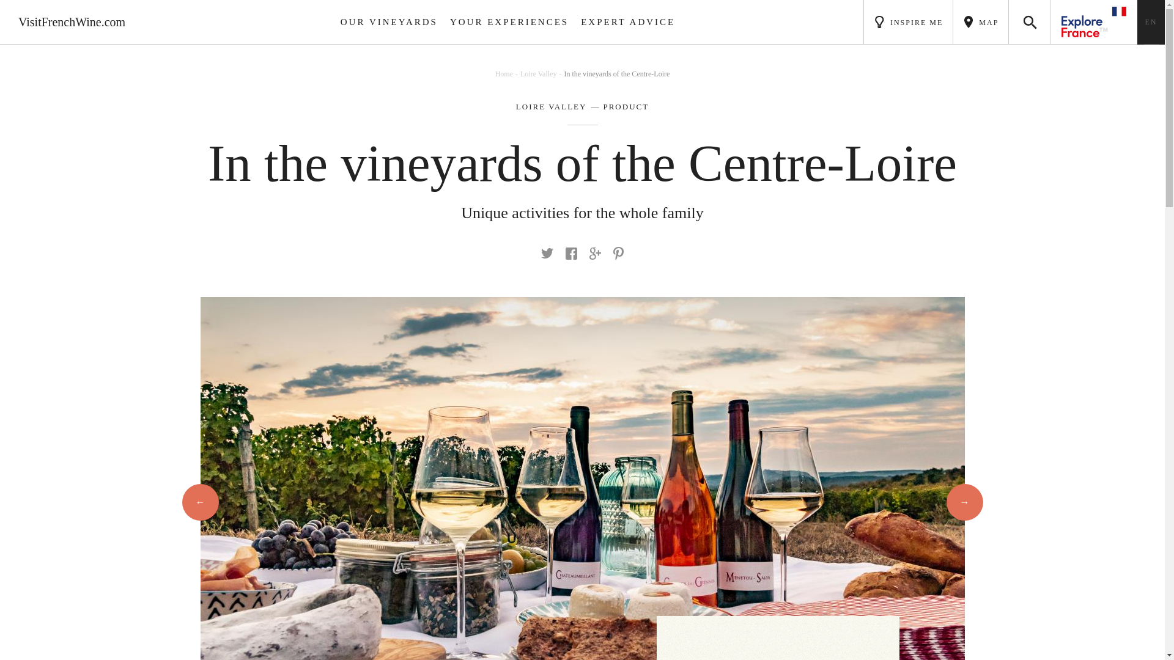 The height and width of the screenshot is (660, 1174). What do you see at coordinates (981, 22) in the screenshot?
I see `MAP` at bounding box center [981, 22].